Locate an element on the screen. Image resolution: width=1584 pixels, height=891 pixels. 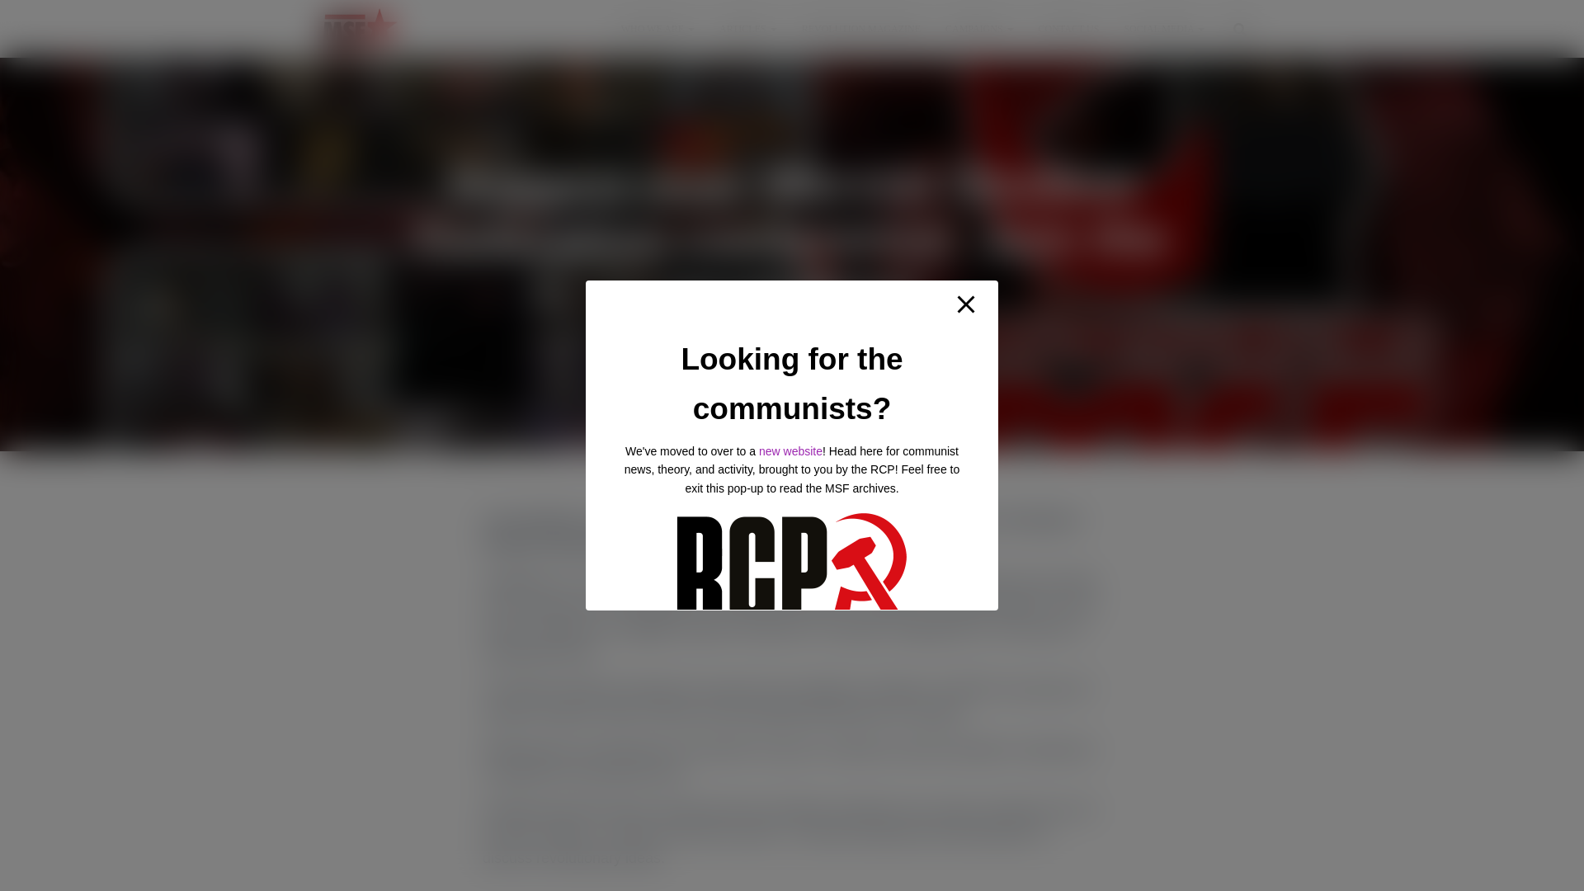
SOCIAL MEDIA is located at coordinates (1163, 28).